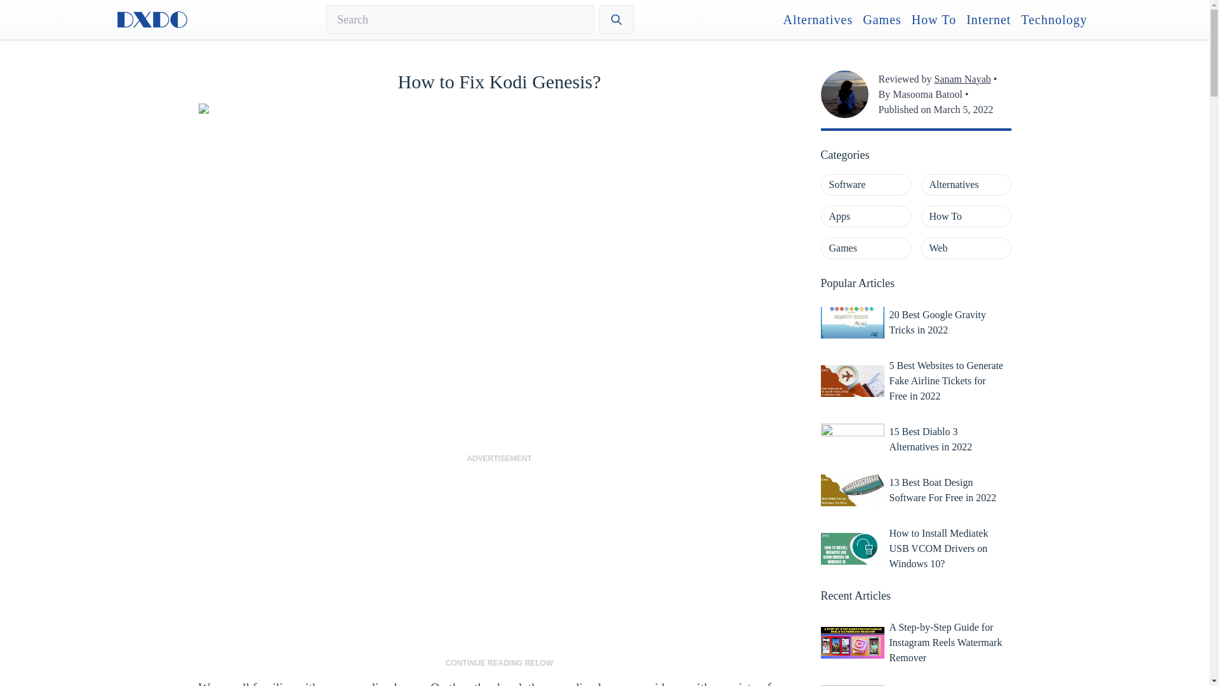 This screenshot has height=686, width=1219. I want to click on Games, so click(865, 248).